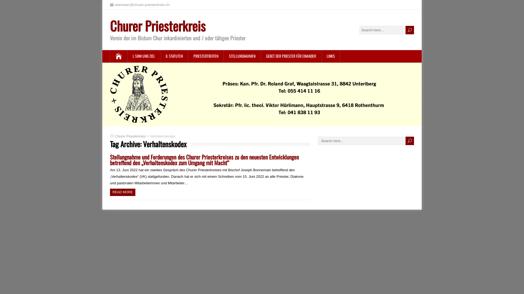 This screenshot has width=524, height=294. What do you see at coordinates (130, 136) in the screenshot?
I see `Churer Priesterkreis` at bounding box center [130, 136].